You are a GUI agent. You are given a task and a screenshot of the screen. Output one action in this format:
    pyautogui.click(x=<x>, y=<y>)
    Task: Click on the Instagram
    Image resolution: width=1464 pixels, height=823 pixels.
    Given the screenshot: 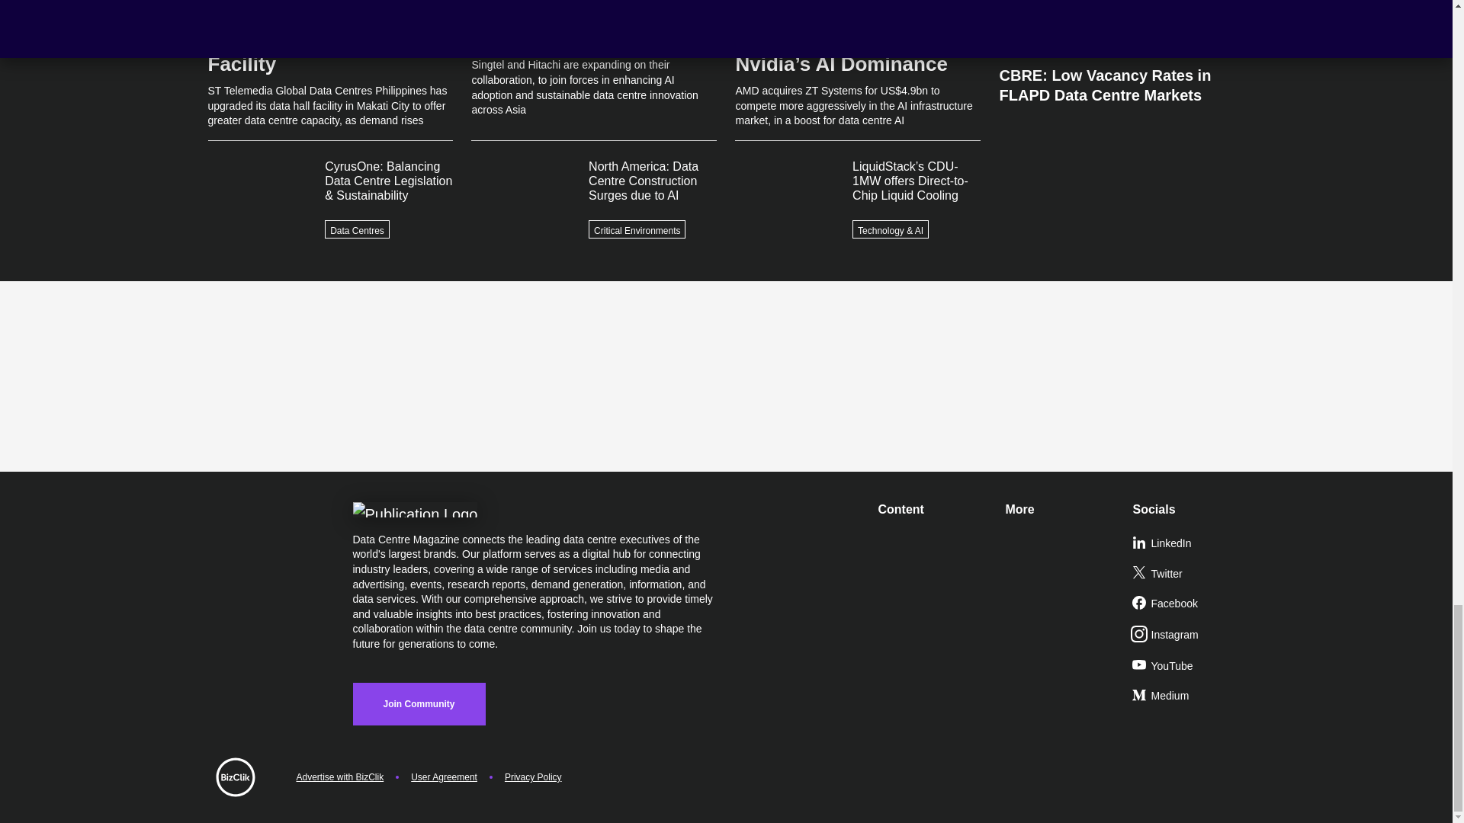 What is the action you would take?
    pyautogui.click(x=1189, y=636)
    